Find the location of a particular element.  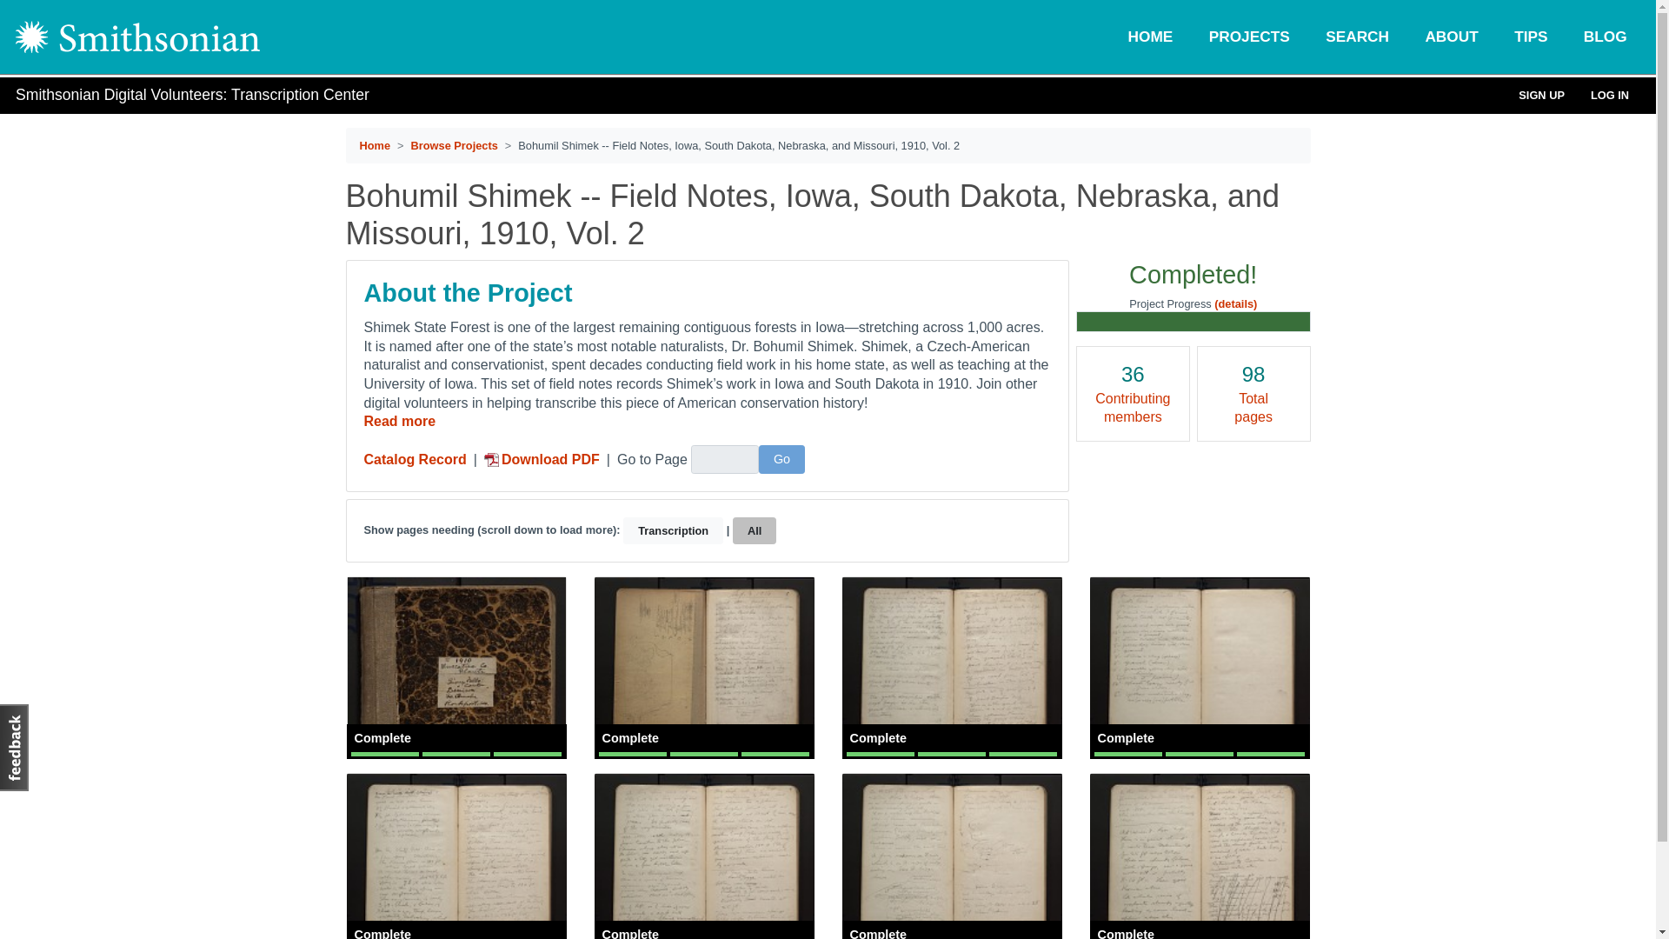

Transcription is located at coordinates (673, 530).